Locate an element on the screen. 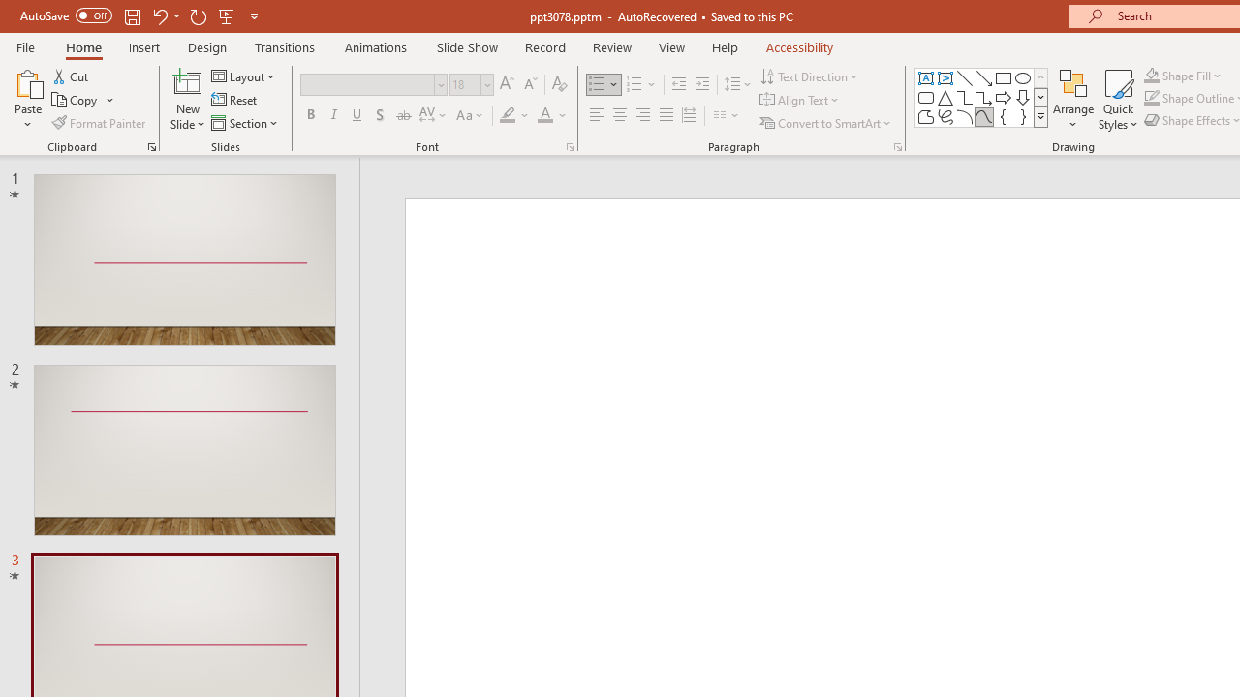  View is located at coordinates (671, 46).